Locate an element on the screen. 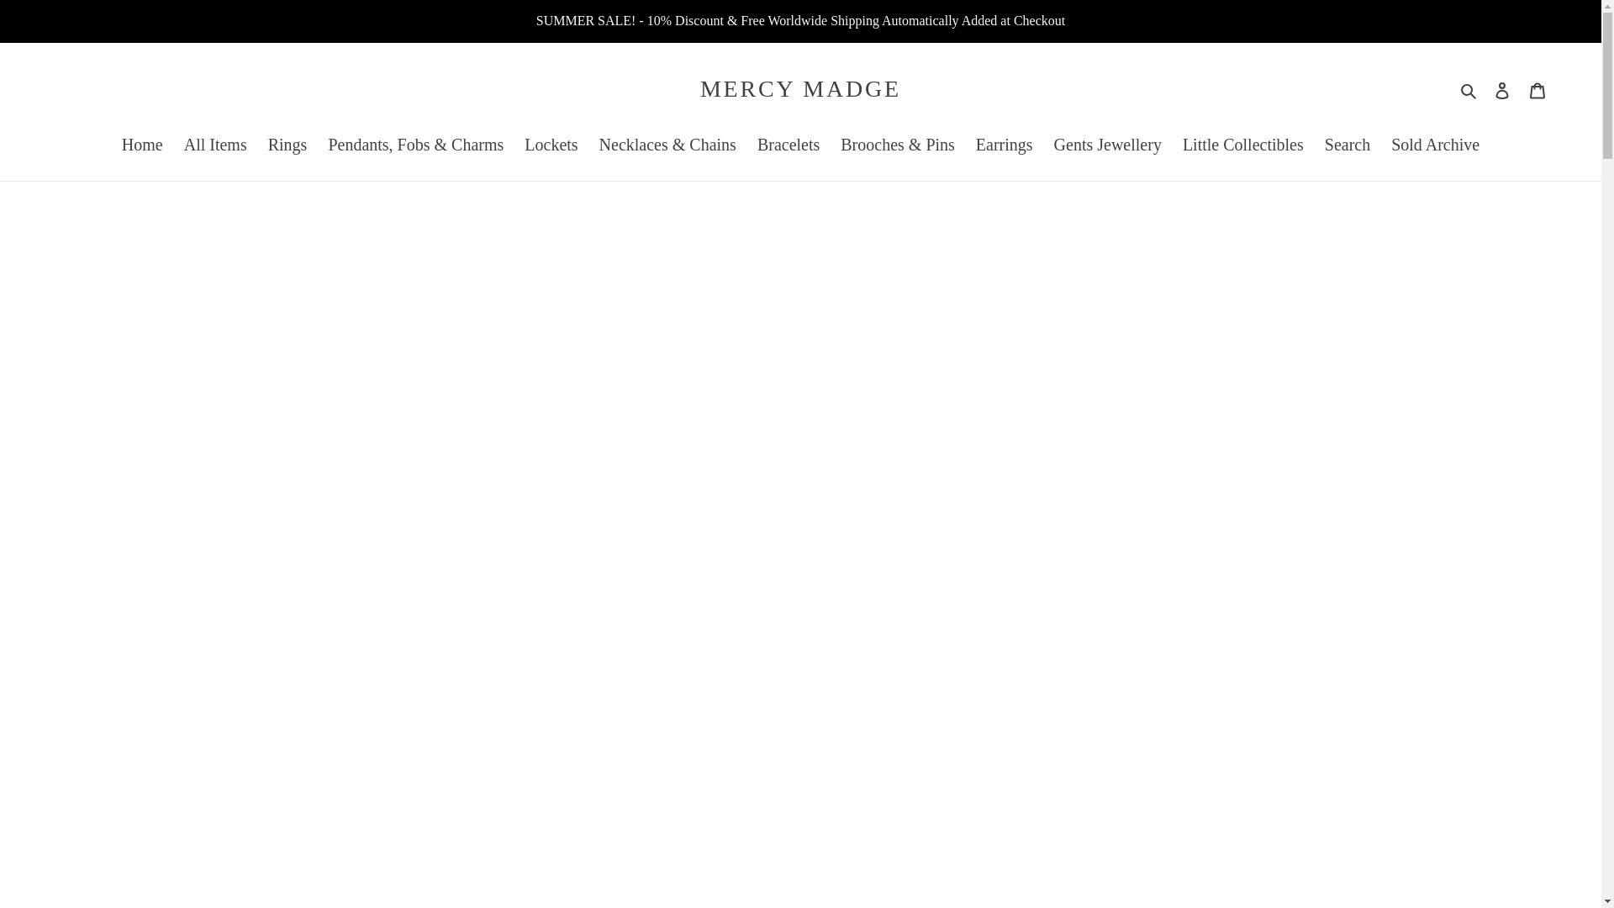 The width and height of the screenshot is (1614, 908). Home is located at coordinates (141, 145).